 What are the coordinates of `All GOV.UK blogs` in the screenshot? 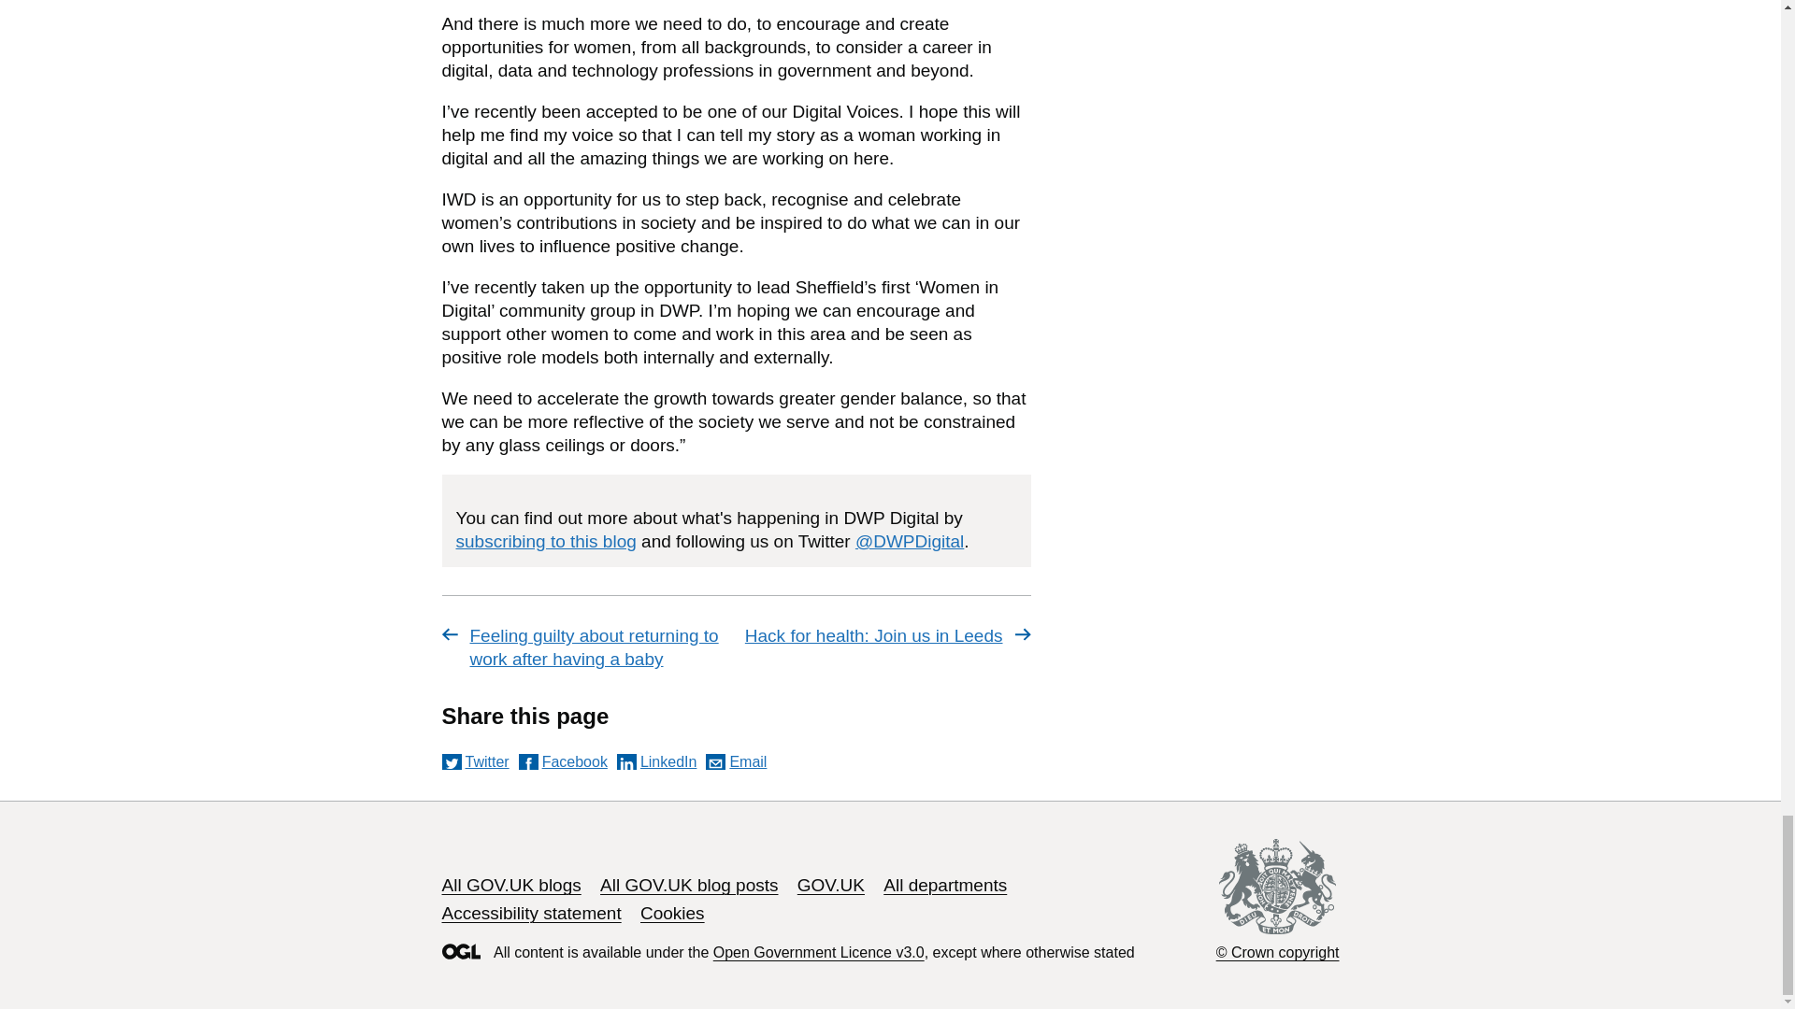 It's located at (510, 885).